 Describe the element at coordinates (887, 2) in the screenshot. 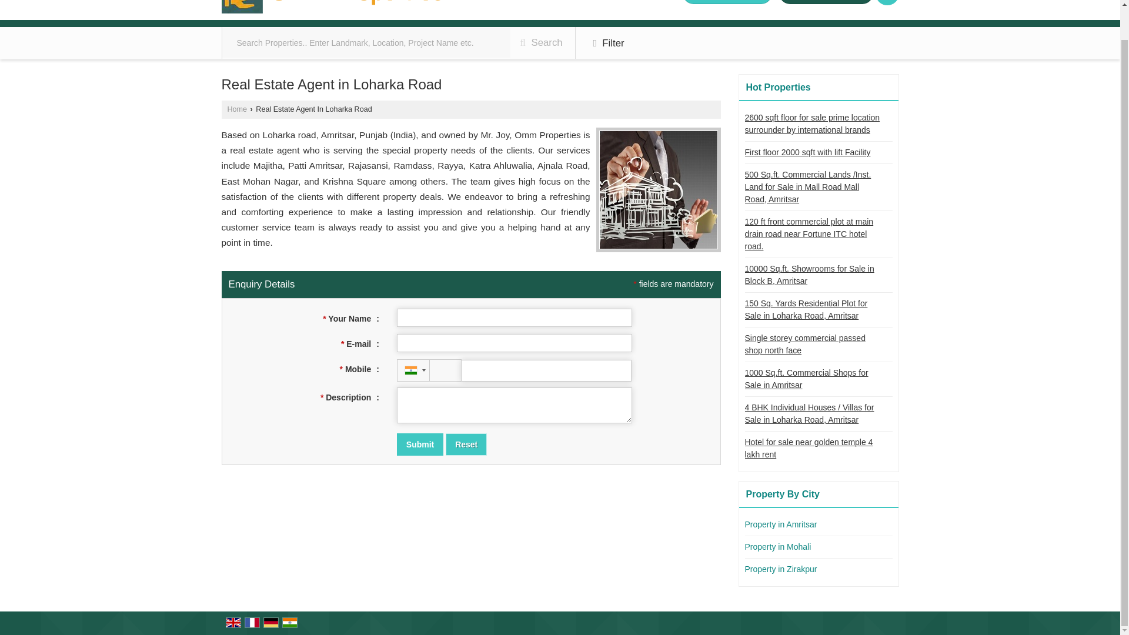

I see `Search` at that location.